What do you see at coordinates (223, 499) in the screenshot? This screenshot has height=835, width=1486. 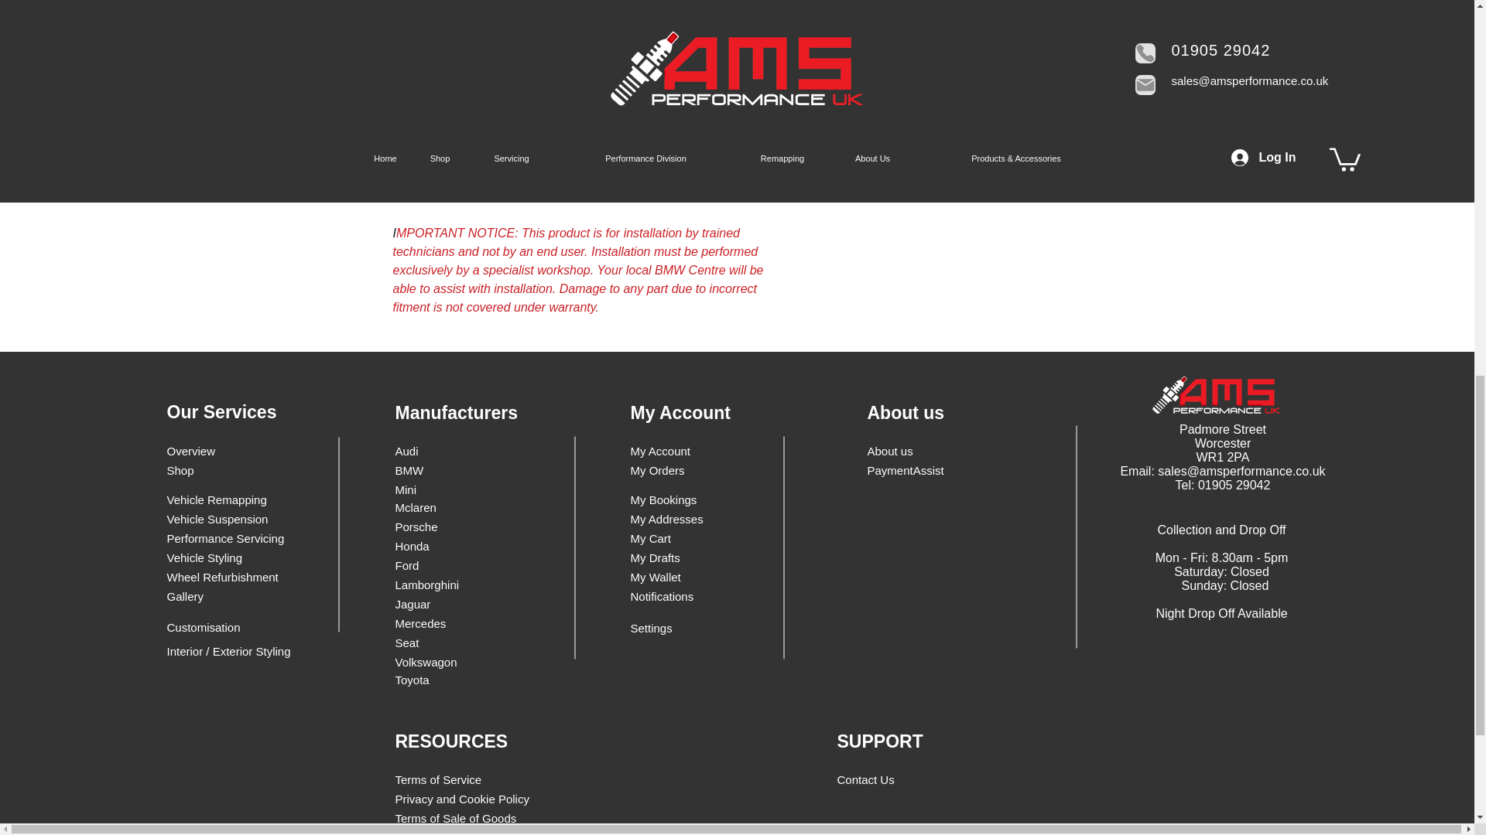 I see `Vehicle Remapping` at bounding box center [223, 499].